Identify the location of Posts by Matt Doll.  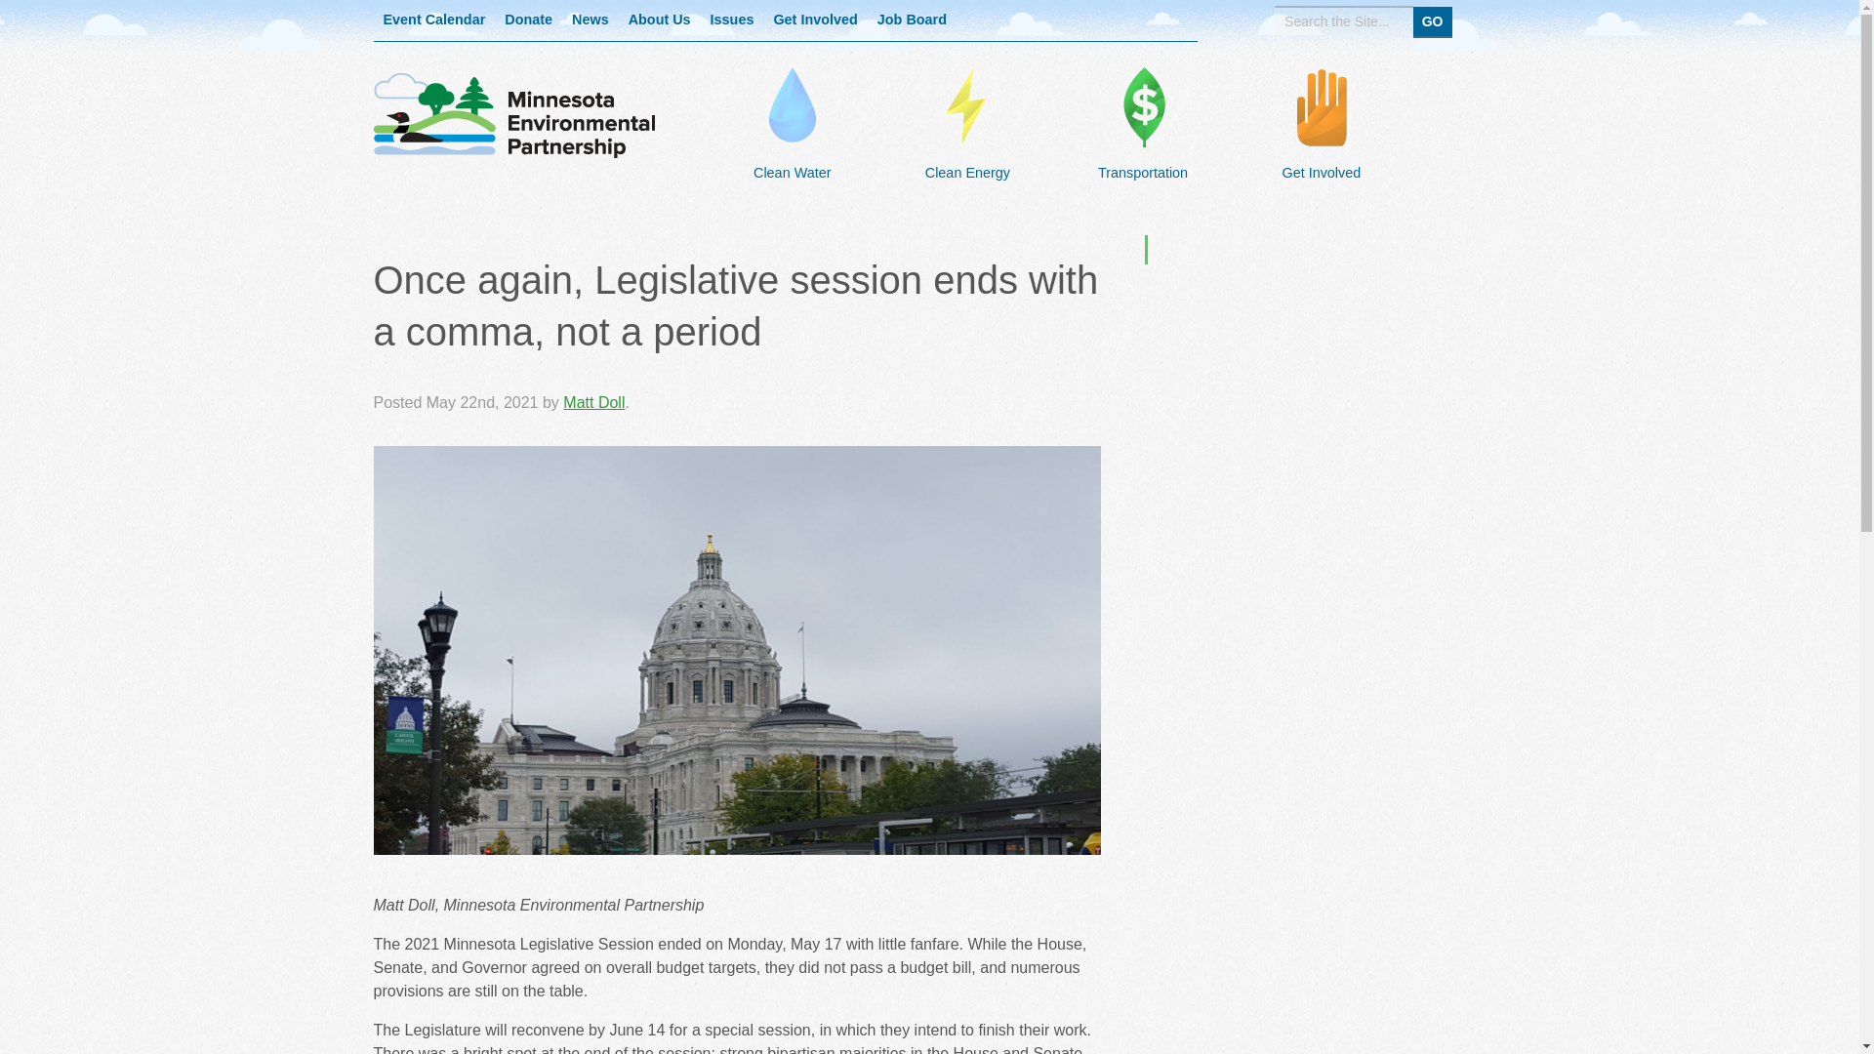
(593, 402).